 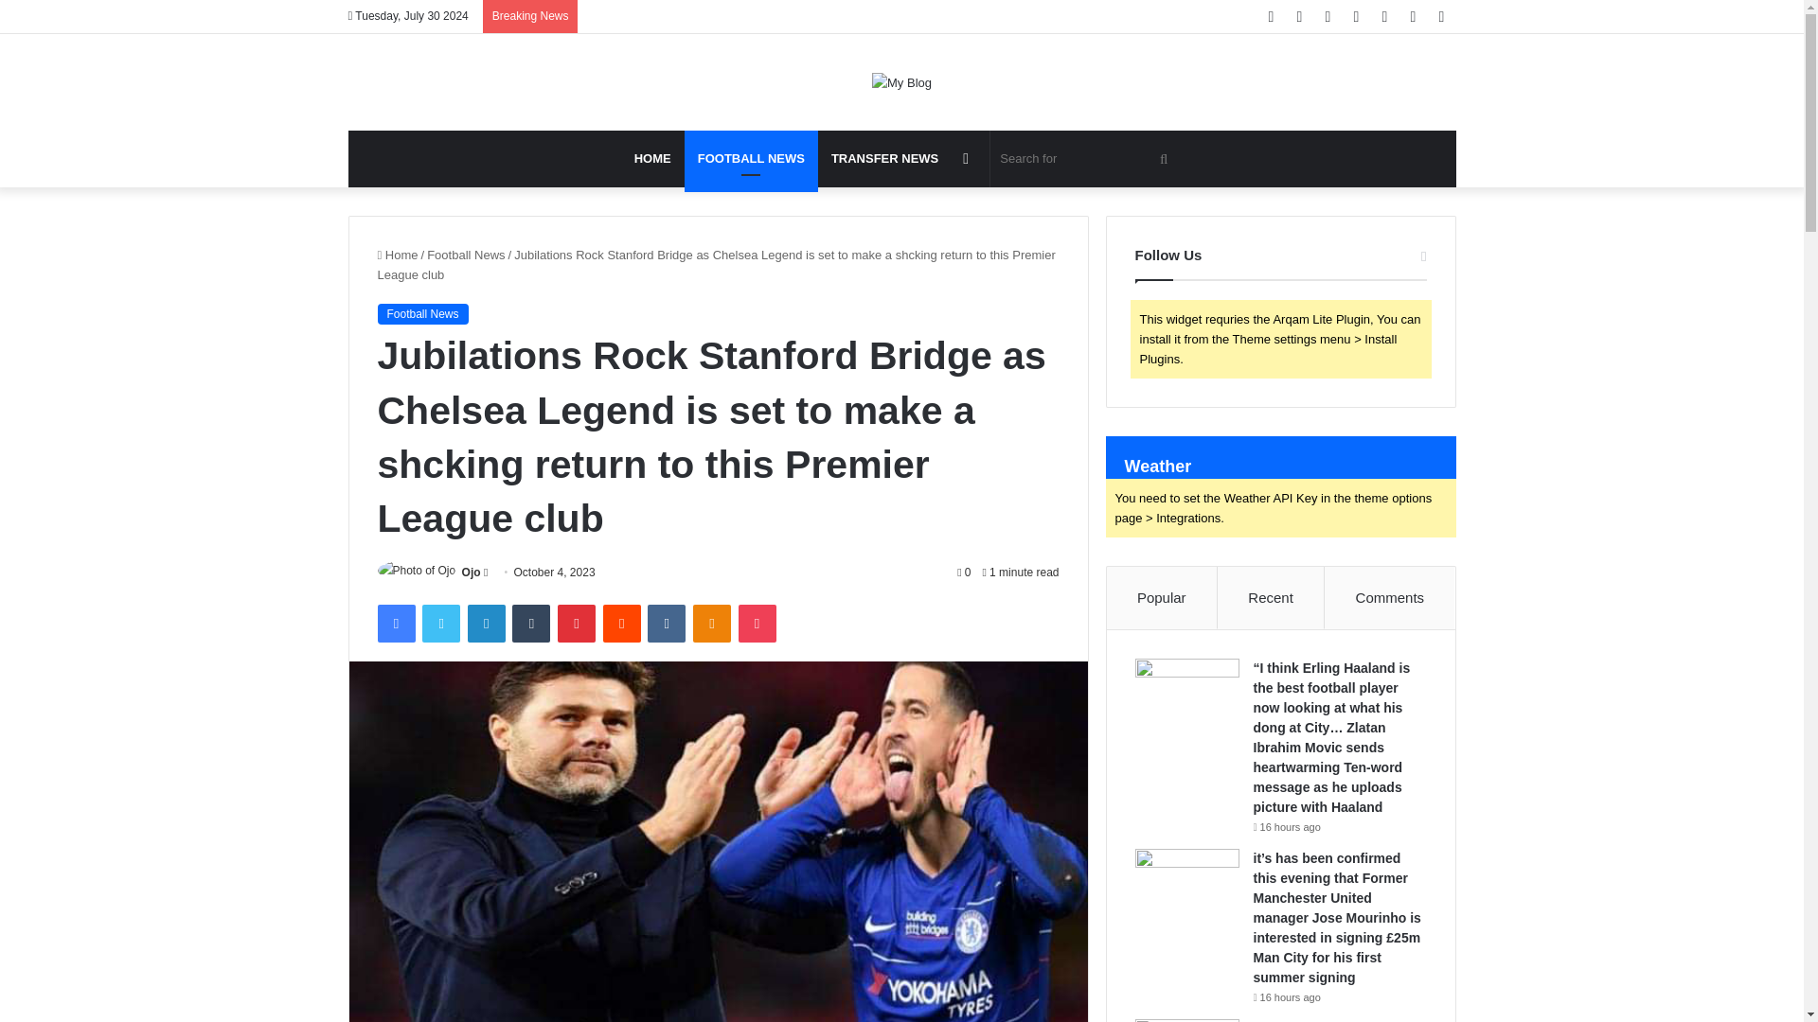 I want to click on Tumblr, so click(x=531, y=624).